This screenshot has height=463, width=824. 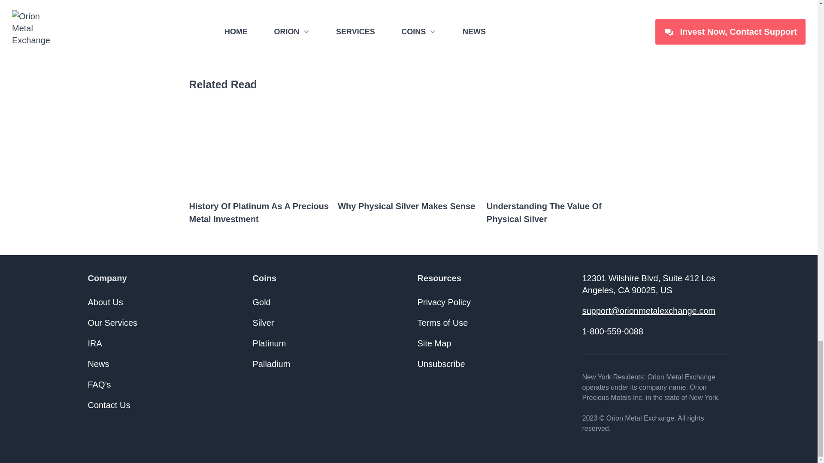 What do you see at coordinates (434, 6) in the screenshot?
I see `contact us` at bounding box center [434, 6].